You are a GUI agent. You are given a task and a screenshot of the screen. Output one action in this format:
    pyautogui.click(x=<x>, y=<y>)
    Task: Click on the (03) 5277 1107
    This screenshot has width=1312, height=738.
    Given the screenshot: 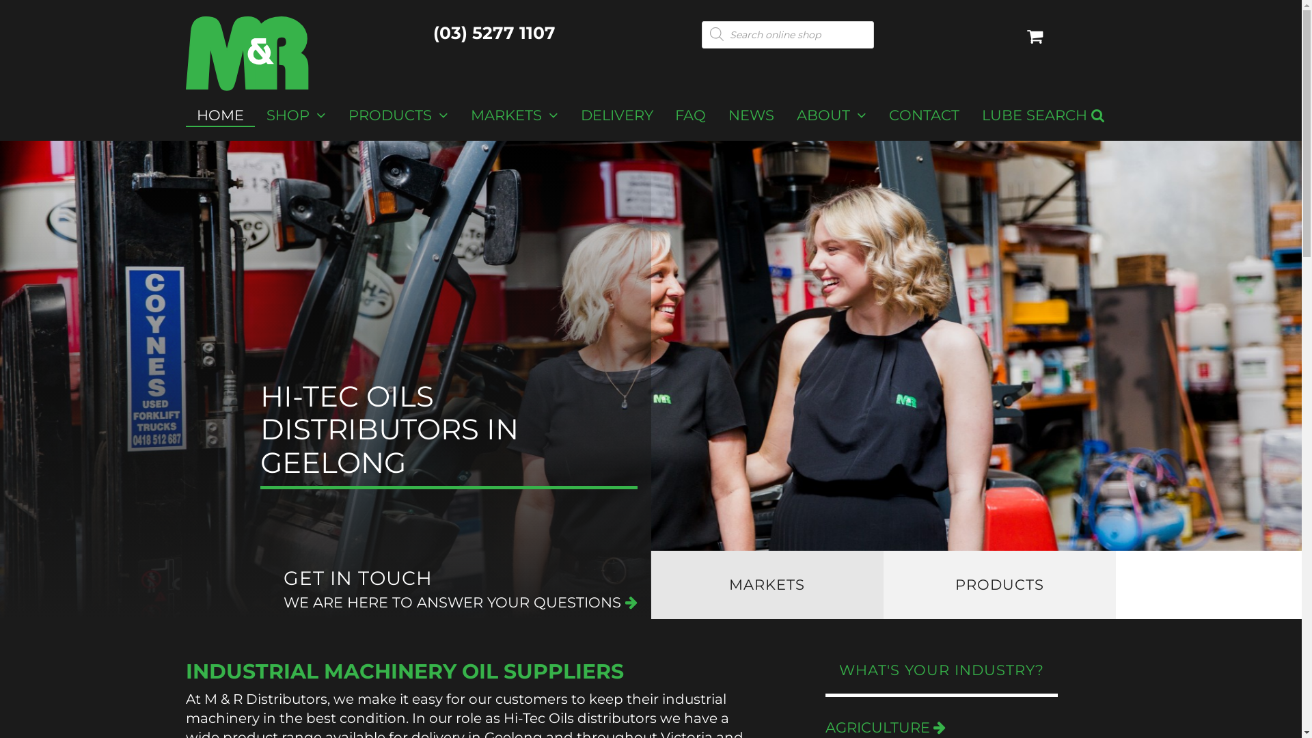 What is the action you would take?
    pyautogui.click(x=495, y=33)
    